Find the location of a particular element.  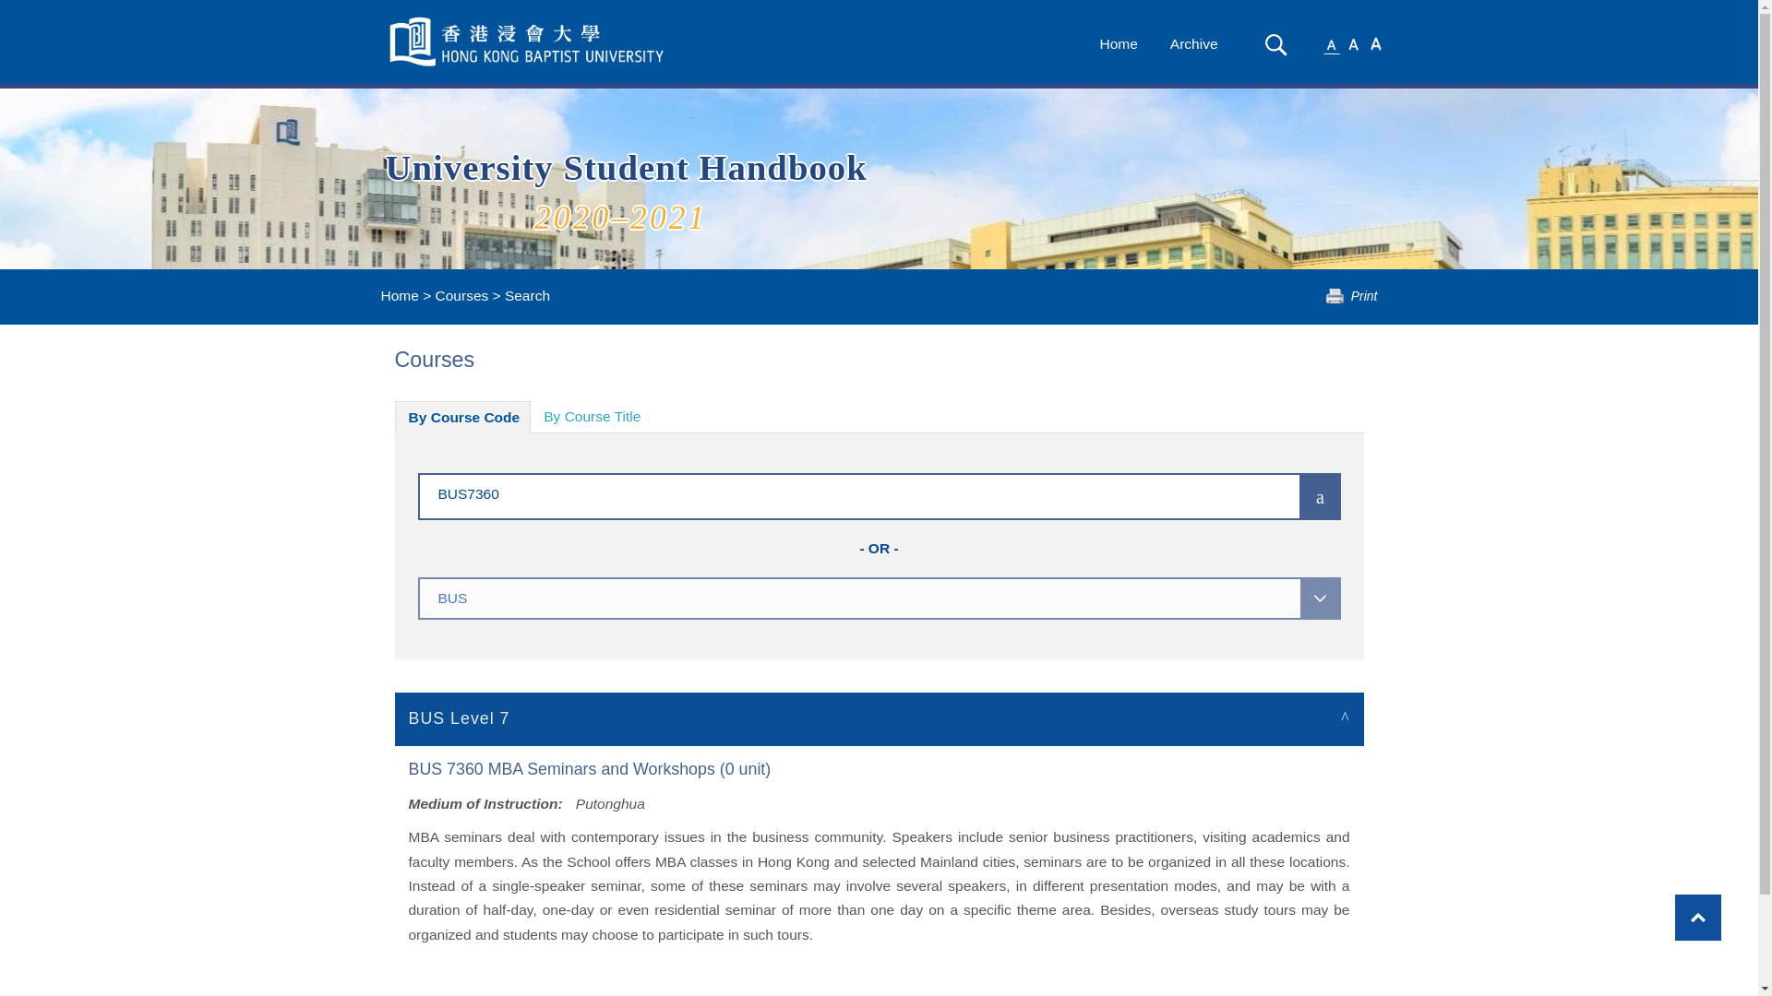

selected is located at coordinates (528, 41).